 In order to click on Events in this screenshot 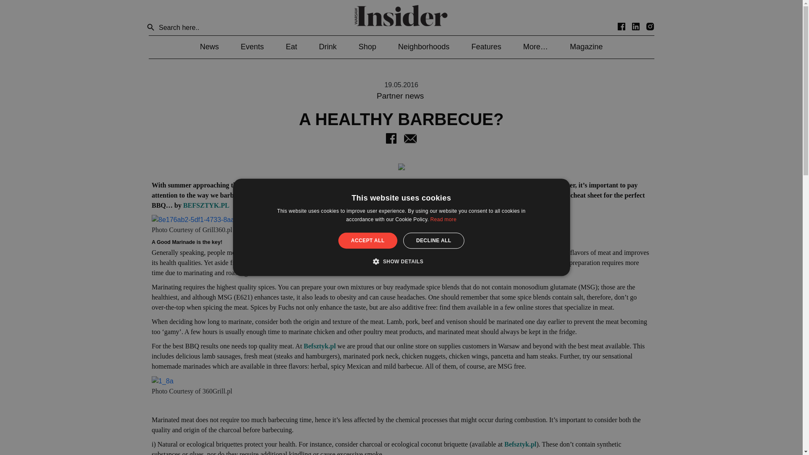, I will do `click(252, 46)`.